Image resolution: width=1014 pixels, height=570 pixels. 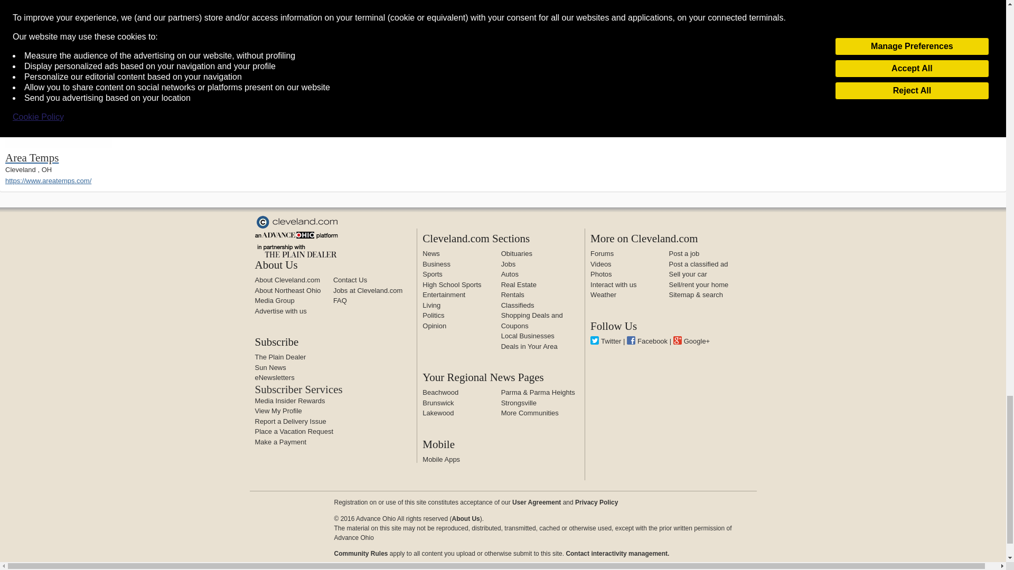 I want to click on Community Rules, so click(x=360, y=554).